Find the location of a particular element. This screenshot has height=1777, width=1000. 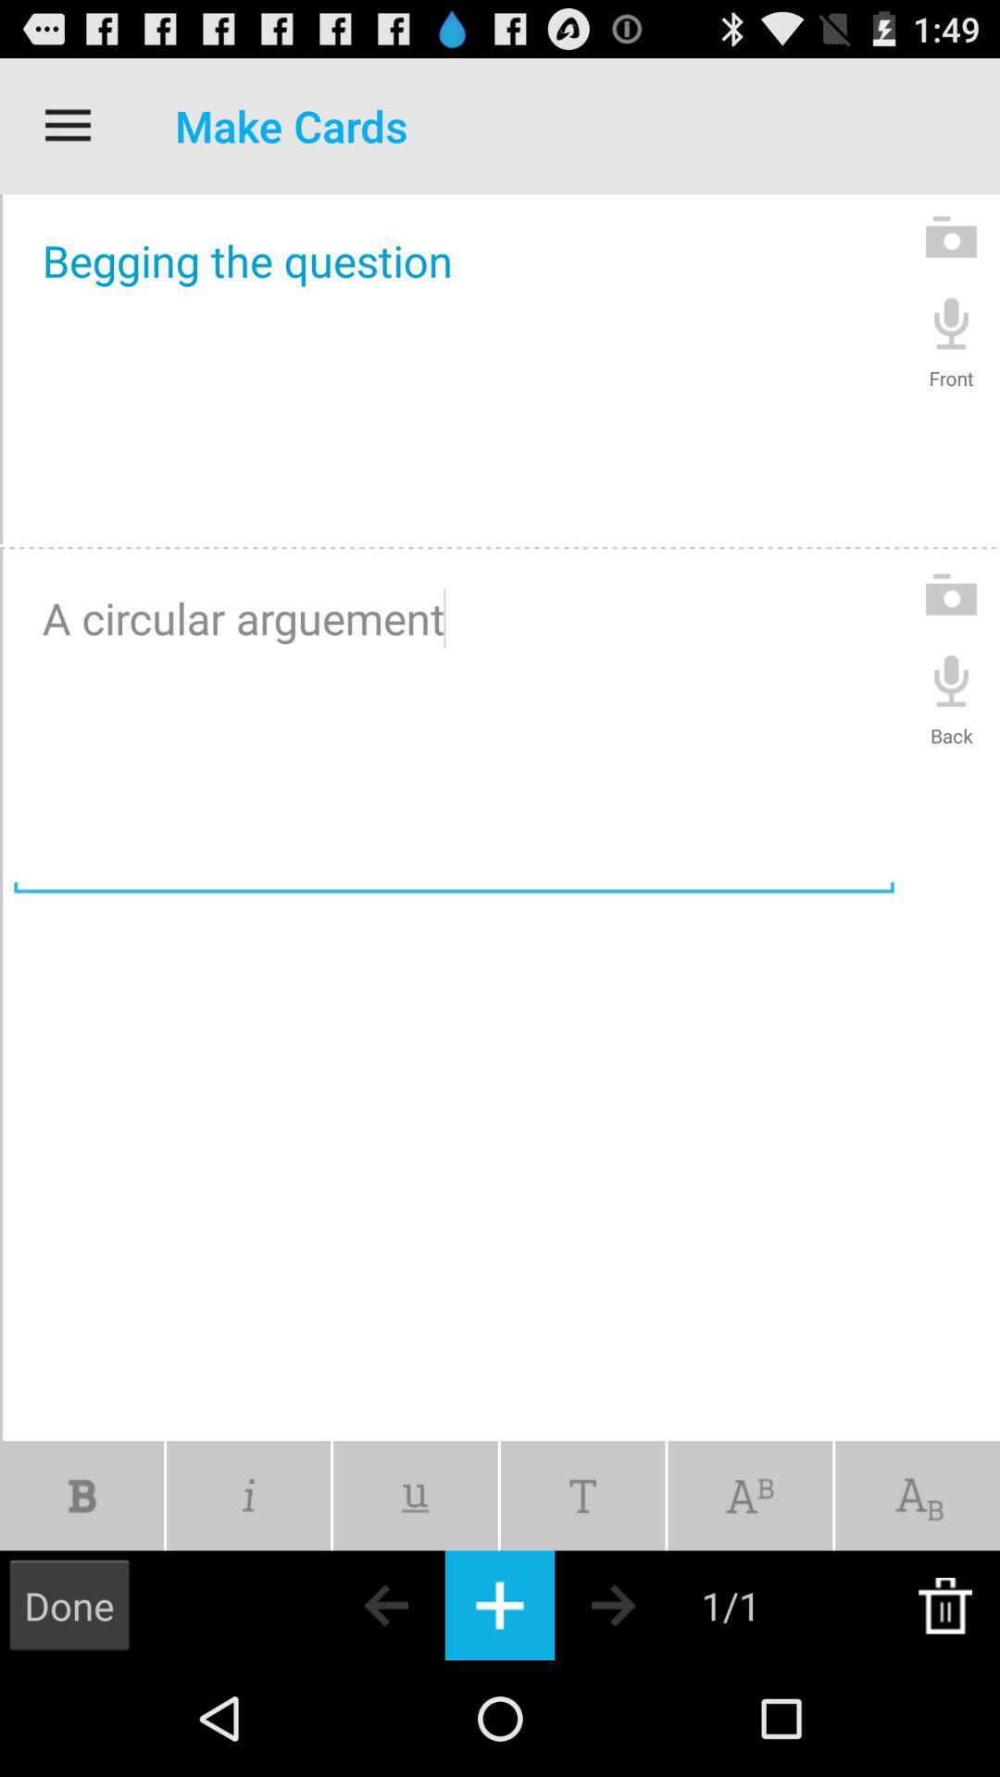

delete note is located at coordinates (944, 1605).